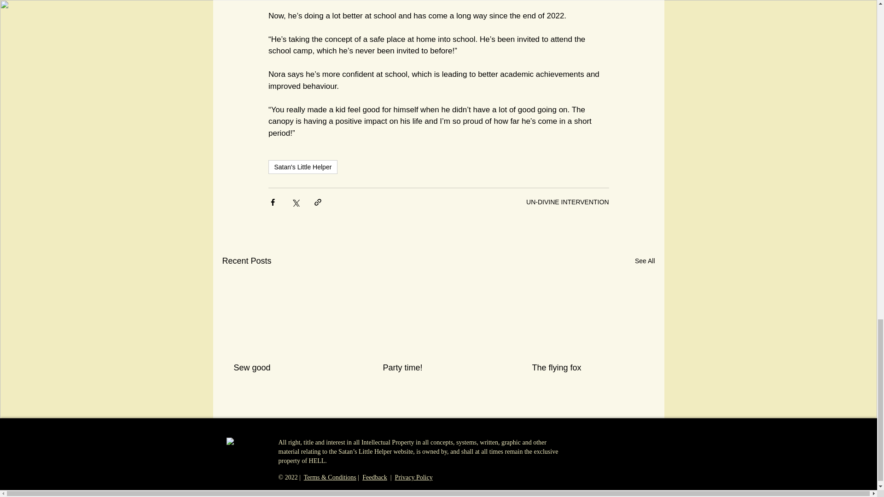 This screenshot has height=497, width=884. What do you see at coordinates (567, 202) in the screenshot?
I see `UN-DIVINE INTERVENTION` at bounding box center [567, 202].